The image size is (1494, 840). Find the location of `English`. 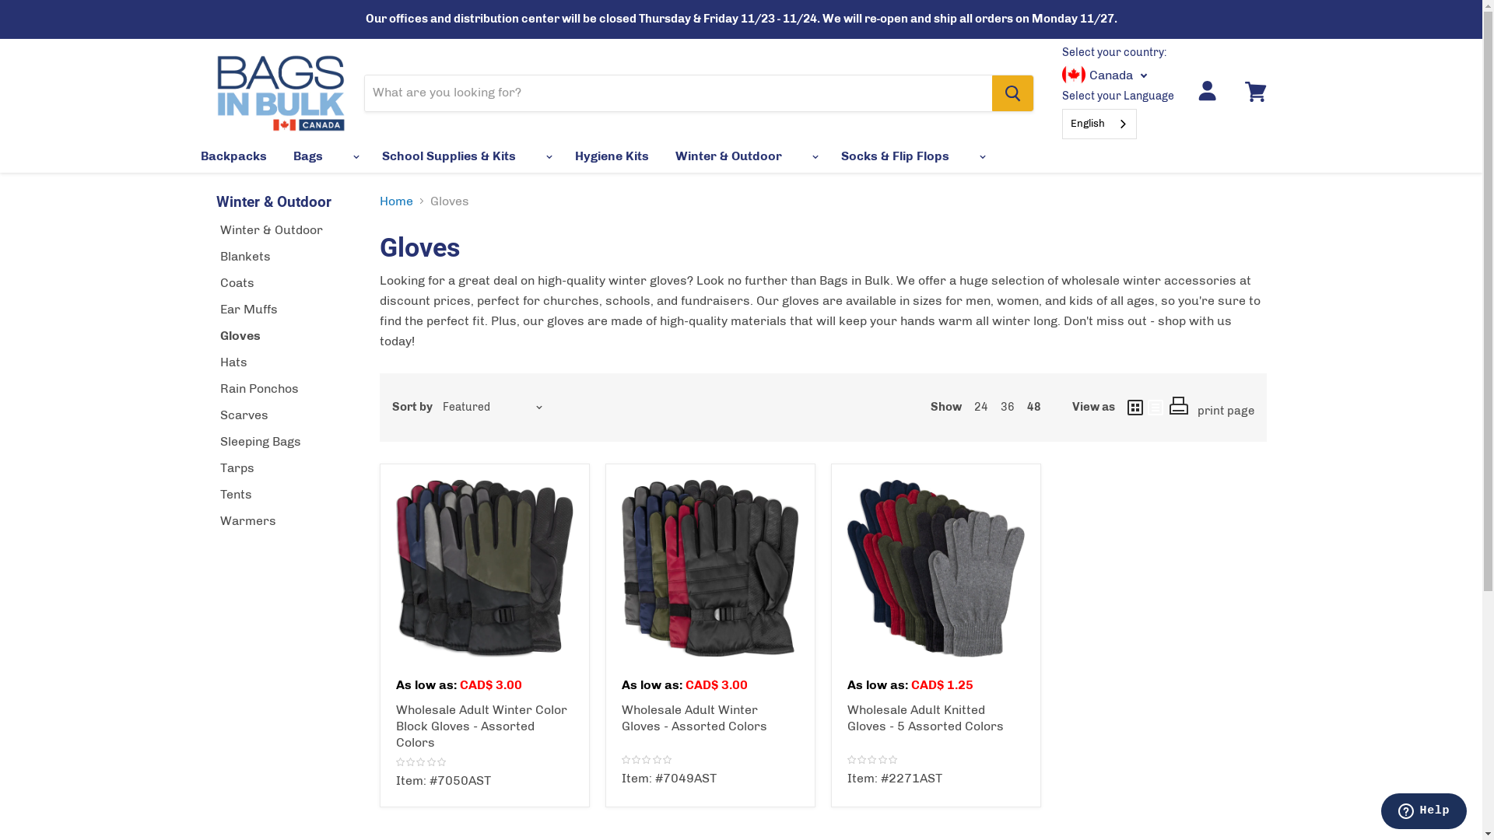

English is located at coordinates (1099, 124).